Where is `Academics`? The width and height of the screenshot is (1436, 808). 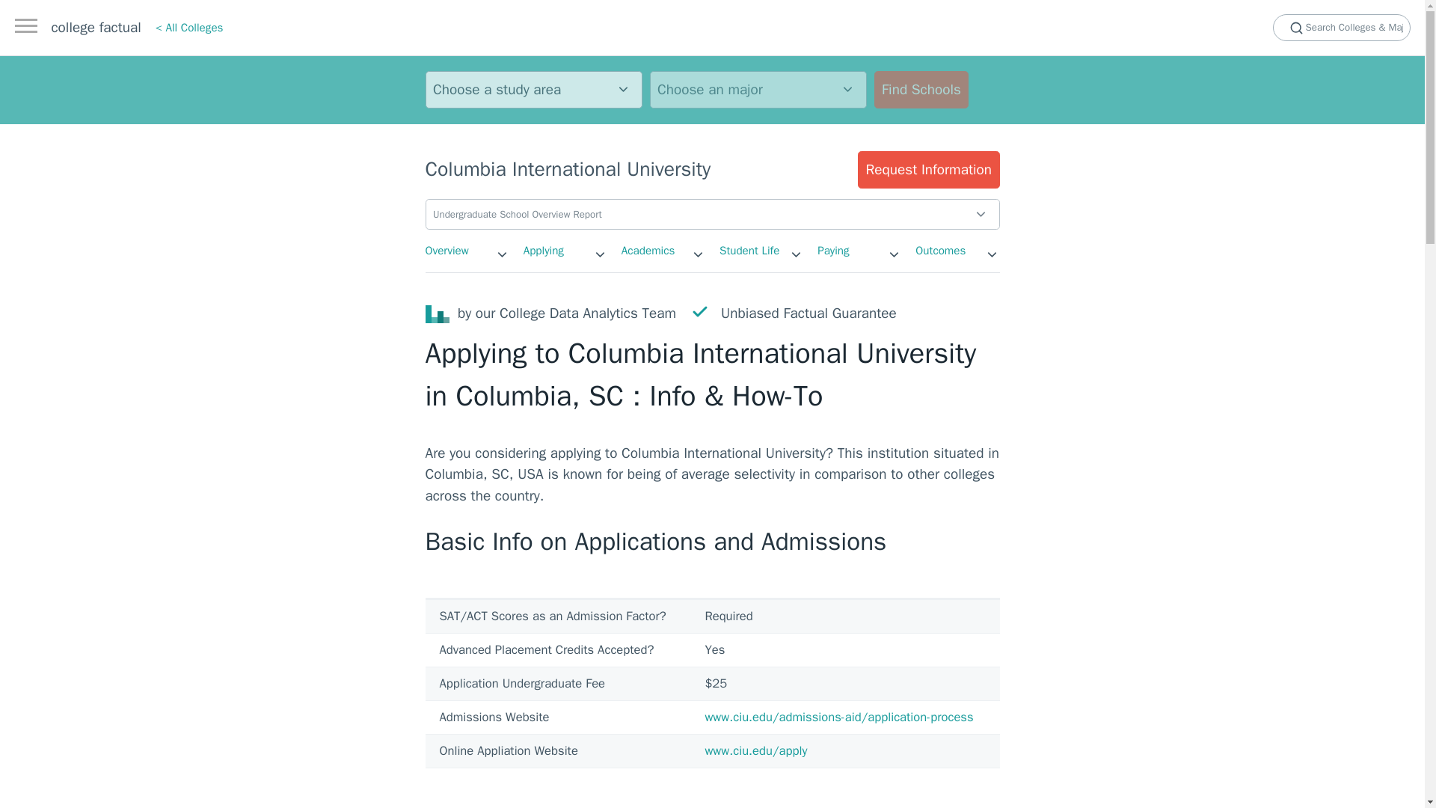
Academics is located at coordinates (648, 250).